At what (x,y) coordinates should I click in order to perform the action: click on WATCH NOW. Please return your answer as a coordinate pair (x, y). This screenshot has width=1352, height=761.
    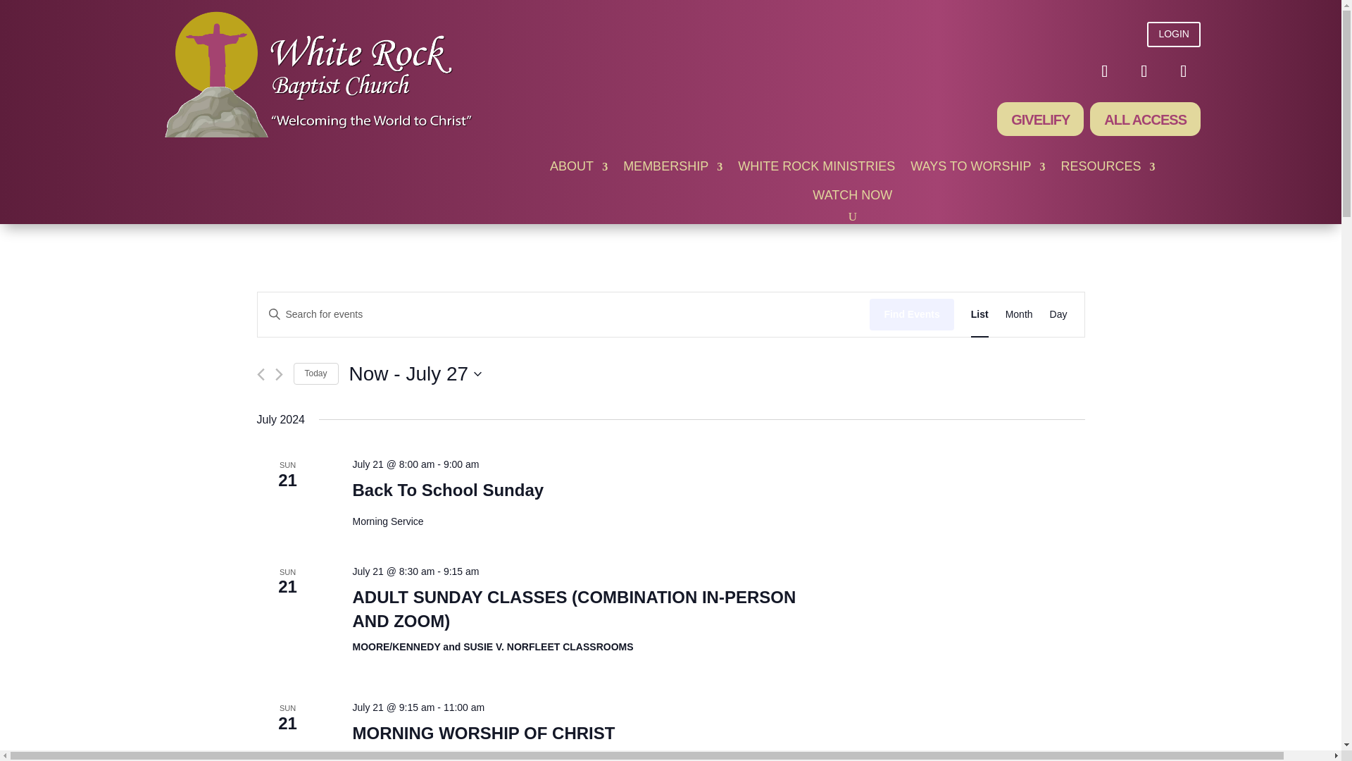
    Looking at the image, I should click on (852, 198).